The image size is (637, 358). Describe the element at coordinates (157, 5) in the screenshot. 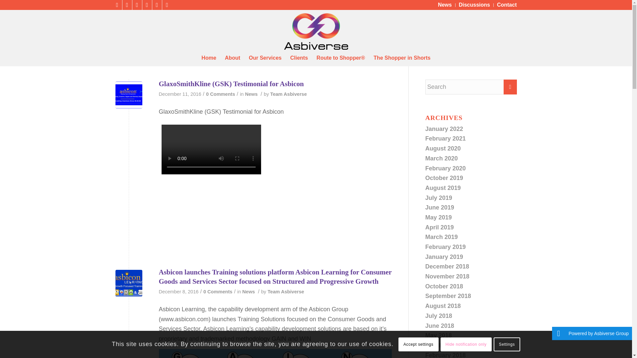

I see `Youtube` at that location.